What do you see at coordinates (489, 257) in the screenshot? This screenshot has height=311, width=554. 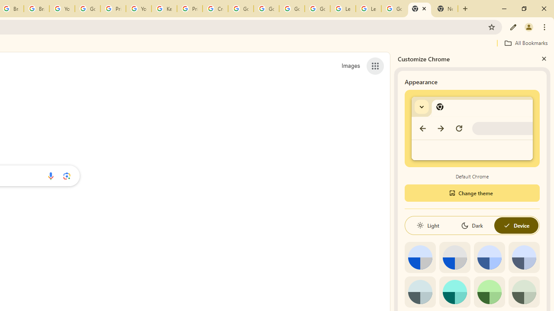 I see `Blue` at bounding box center [489, 257].